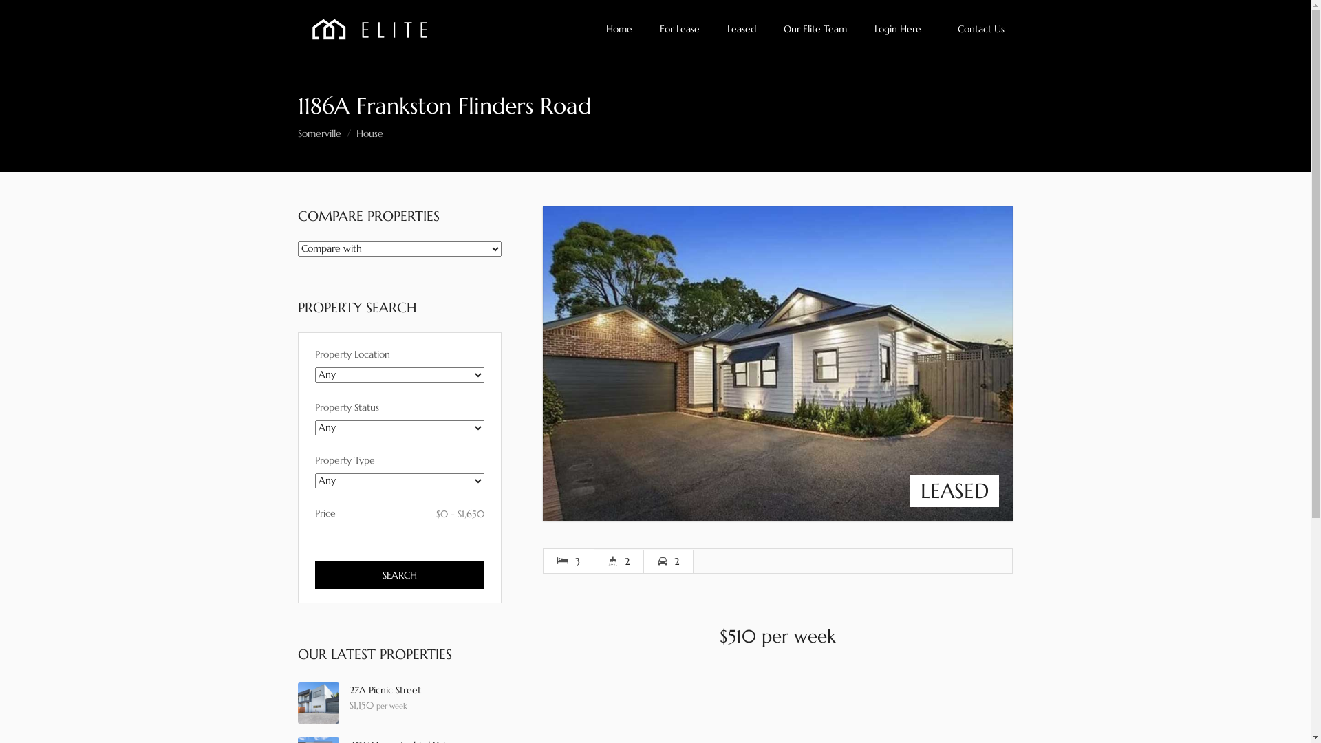  Describe the element at coordinates (400, 575) in the screenshot. I see `SEARCH` at that location.